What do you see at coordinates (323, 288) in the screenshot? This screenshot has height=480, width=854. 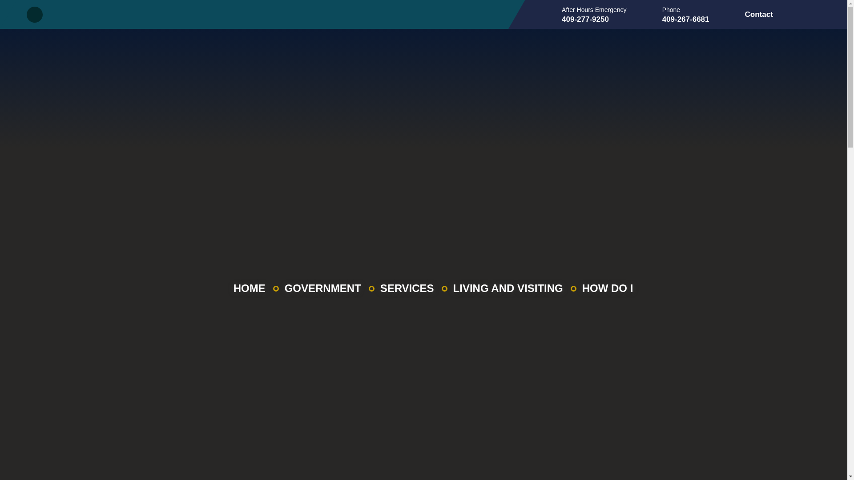 I see `GOVERNMENT` at bounding box center [323, 288].